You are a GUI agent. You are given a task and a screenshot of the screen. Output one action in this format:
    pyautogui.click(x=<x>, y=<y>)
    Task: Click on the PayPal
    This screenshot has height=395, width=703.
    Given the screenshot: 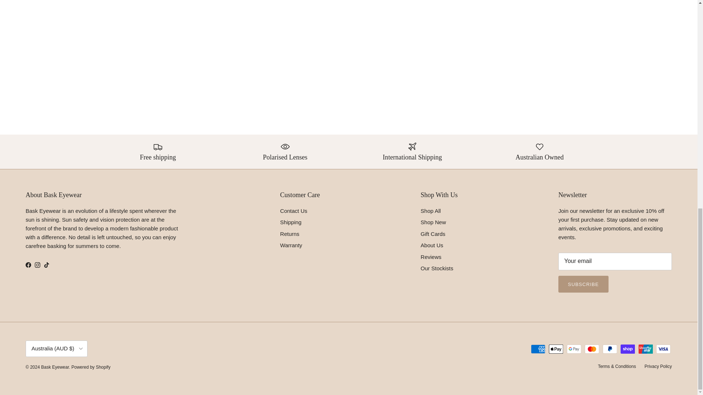 What is the action you would take?
    pyautogui.click(x=610, y=349)
    